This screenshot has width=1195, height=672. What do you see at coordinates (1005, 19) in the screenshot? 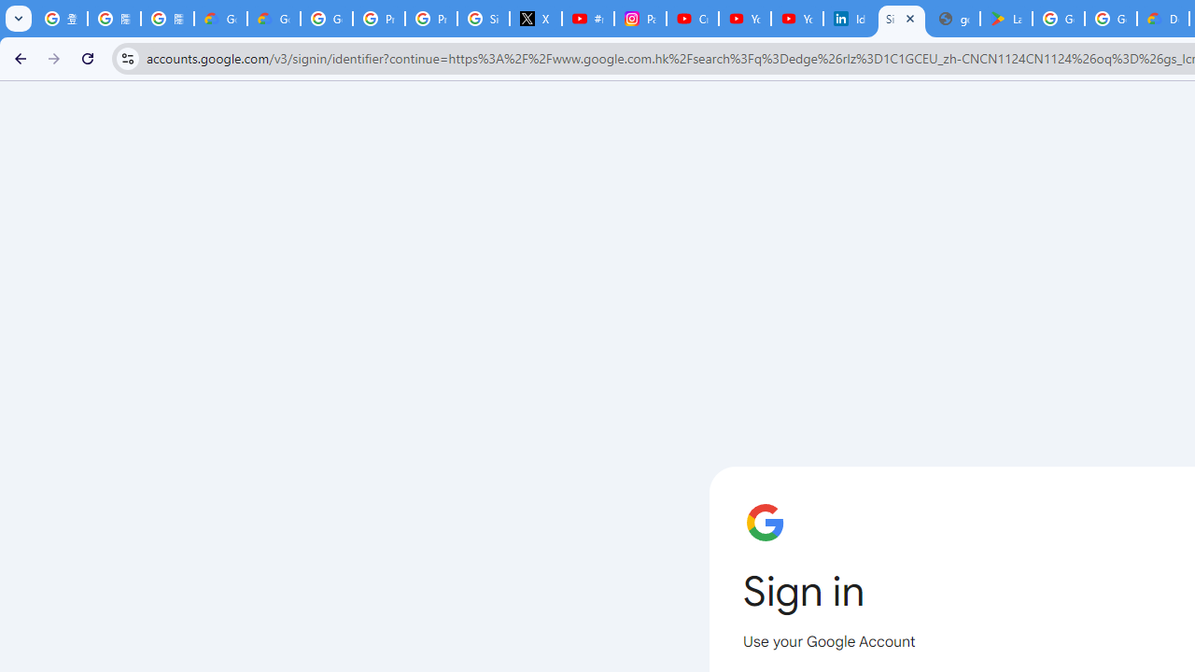
I see `Last Shelter: Survival - Apps on Google Play` at bounding box center [1005, 19].